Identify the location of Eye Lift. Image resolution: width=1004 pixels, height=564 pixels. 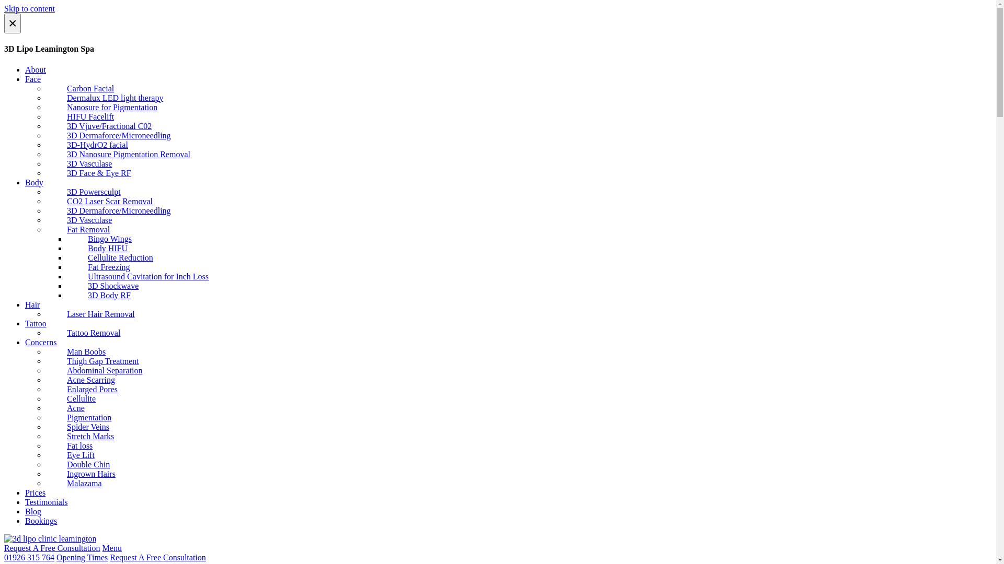
(70, 455).